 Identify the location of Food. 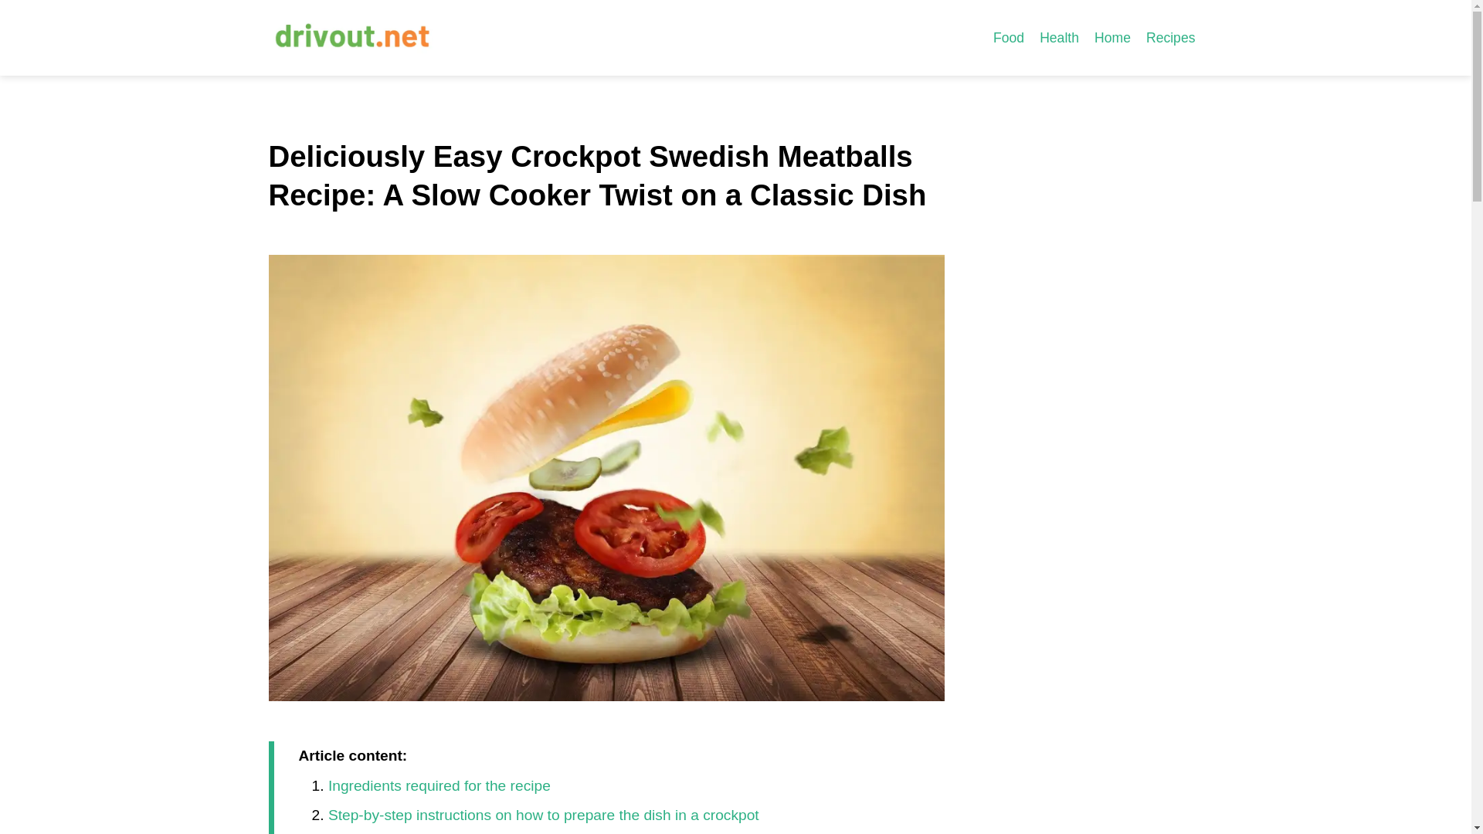
(1009, 37).